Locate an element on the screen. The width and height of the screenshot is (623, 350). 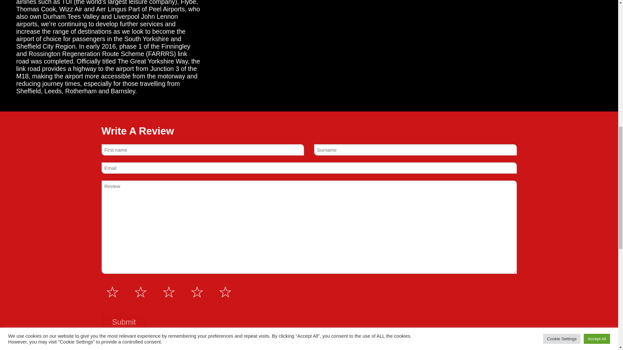
4 is located at coordinates (105, 284).